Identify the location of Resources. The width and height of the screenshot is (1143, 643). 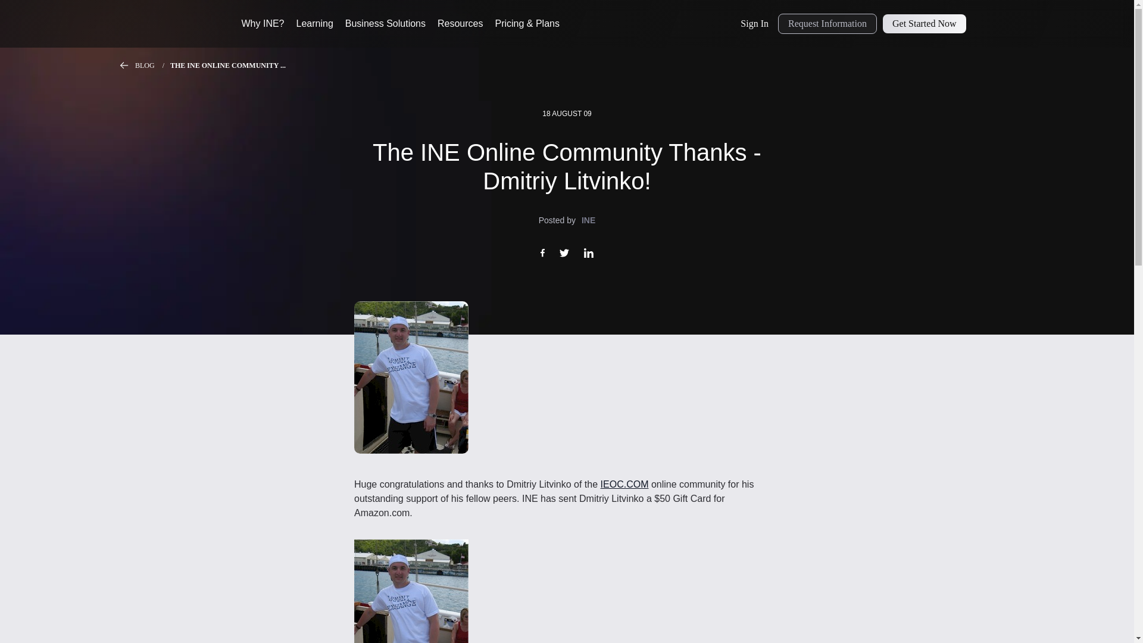
(460, 24).